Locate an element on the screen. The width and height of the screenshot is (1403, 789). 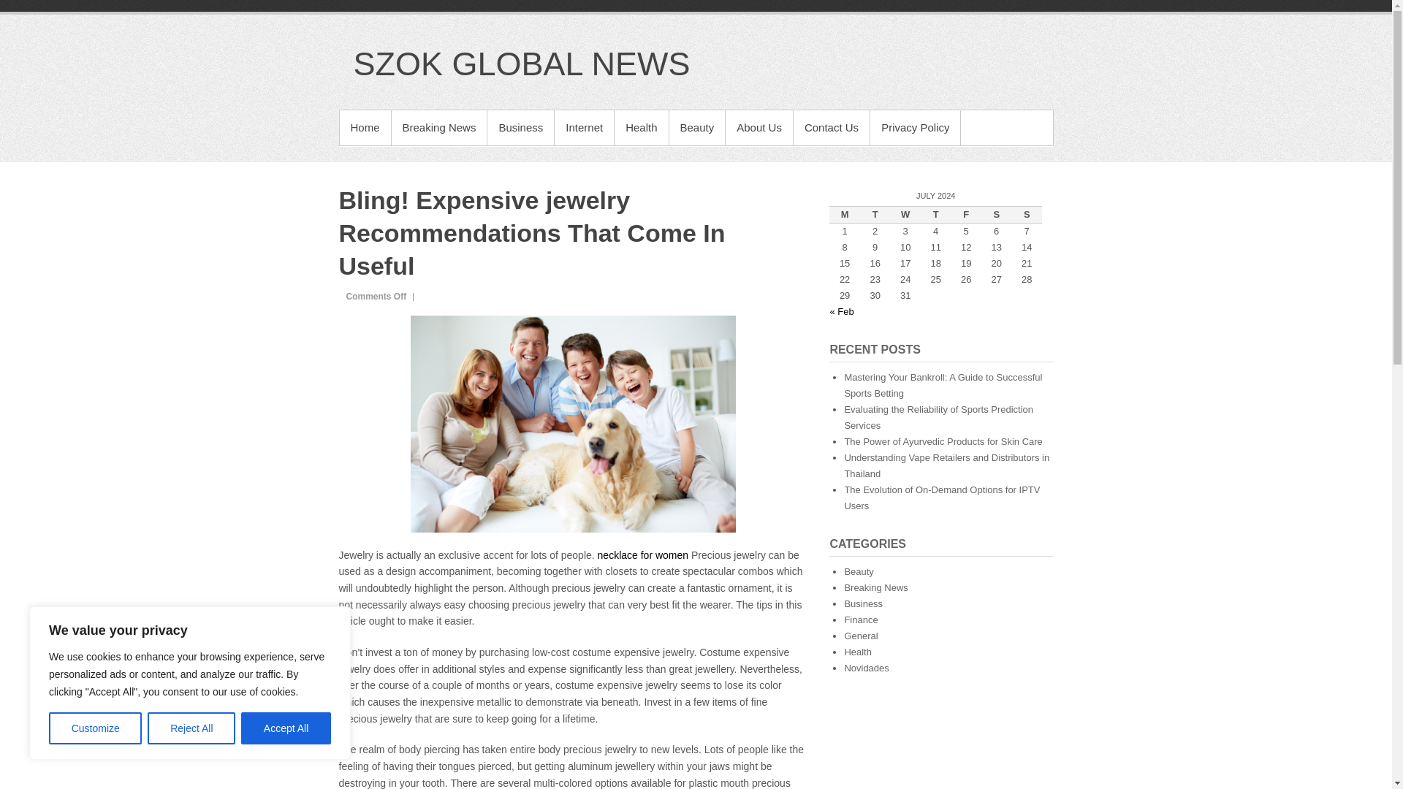
SZOK GLOBAL NEWS is located at coordinates (522, 64).